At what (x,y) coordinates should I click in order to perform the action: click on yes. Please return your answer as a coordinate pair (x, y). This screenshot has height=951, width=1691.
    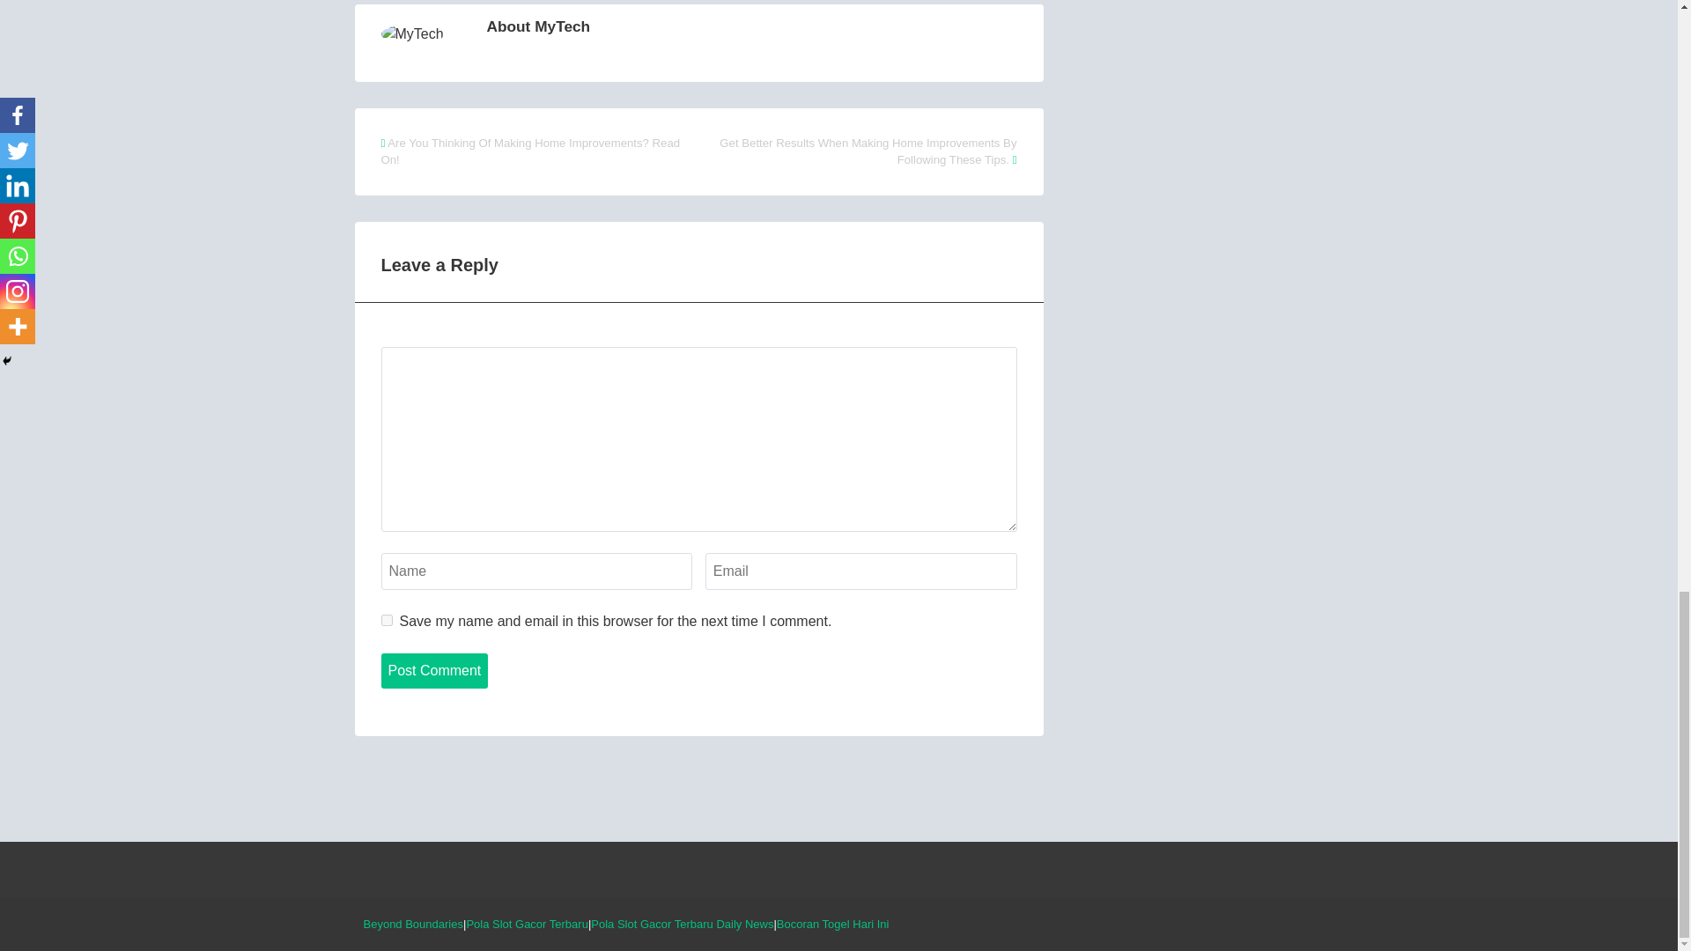
    Looking at the image, I should click on (386, 620).